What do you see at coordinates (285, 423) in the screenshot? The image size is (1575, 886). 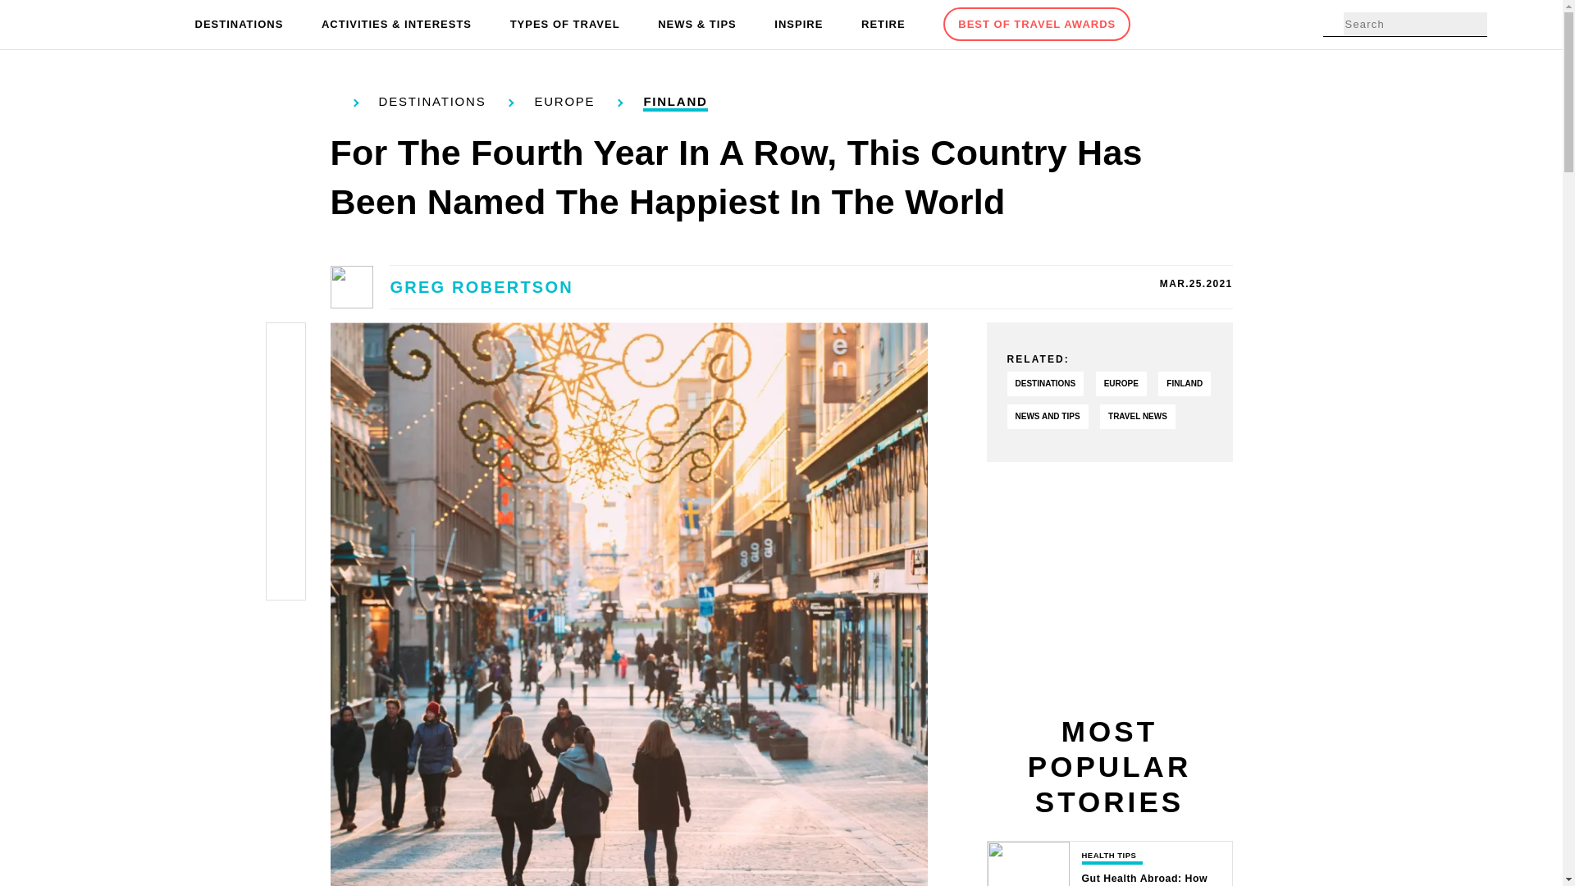 I see `Pinterest` at bounding box center [285, 423].